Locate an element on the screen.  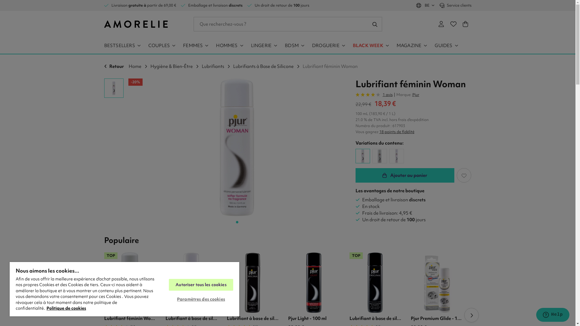
Pjur Light - 100 ml is located at coordinates (314, 318).